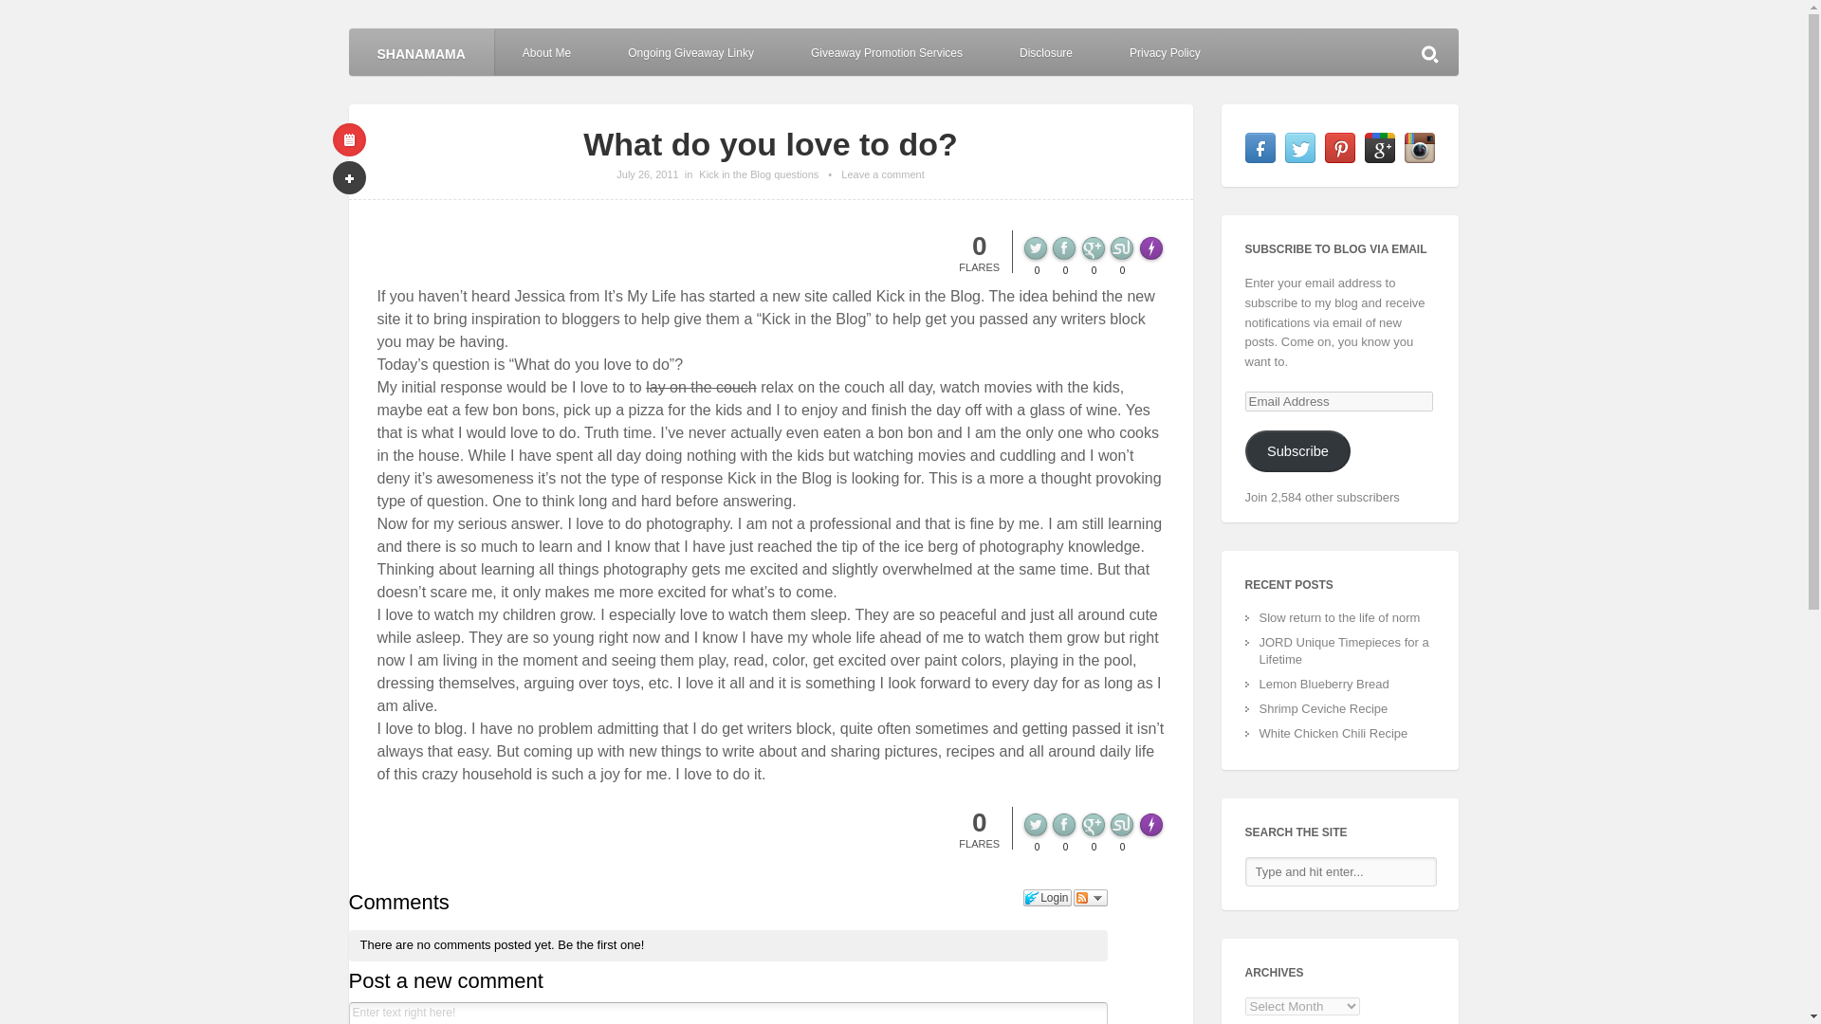 The image size is (1821, 1024). What do you see at coordinates (1165, 51) in the screenshot?
I see `Privacy Policy` at bounding box center [1165, 51].